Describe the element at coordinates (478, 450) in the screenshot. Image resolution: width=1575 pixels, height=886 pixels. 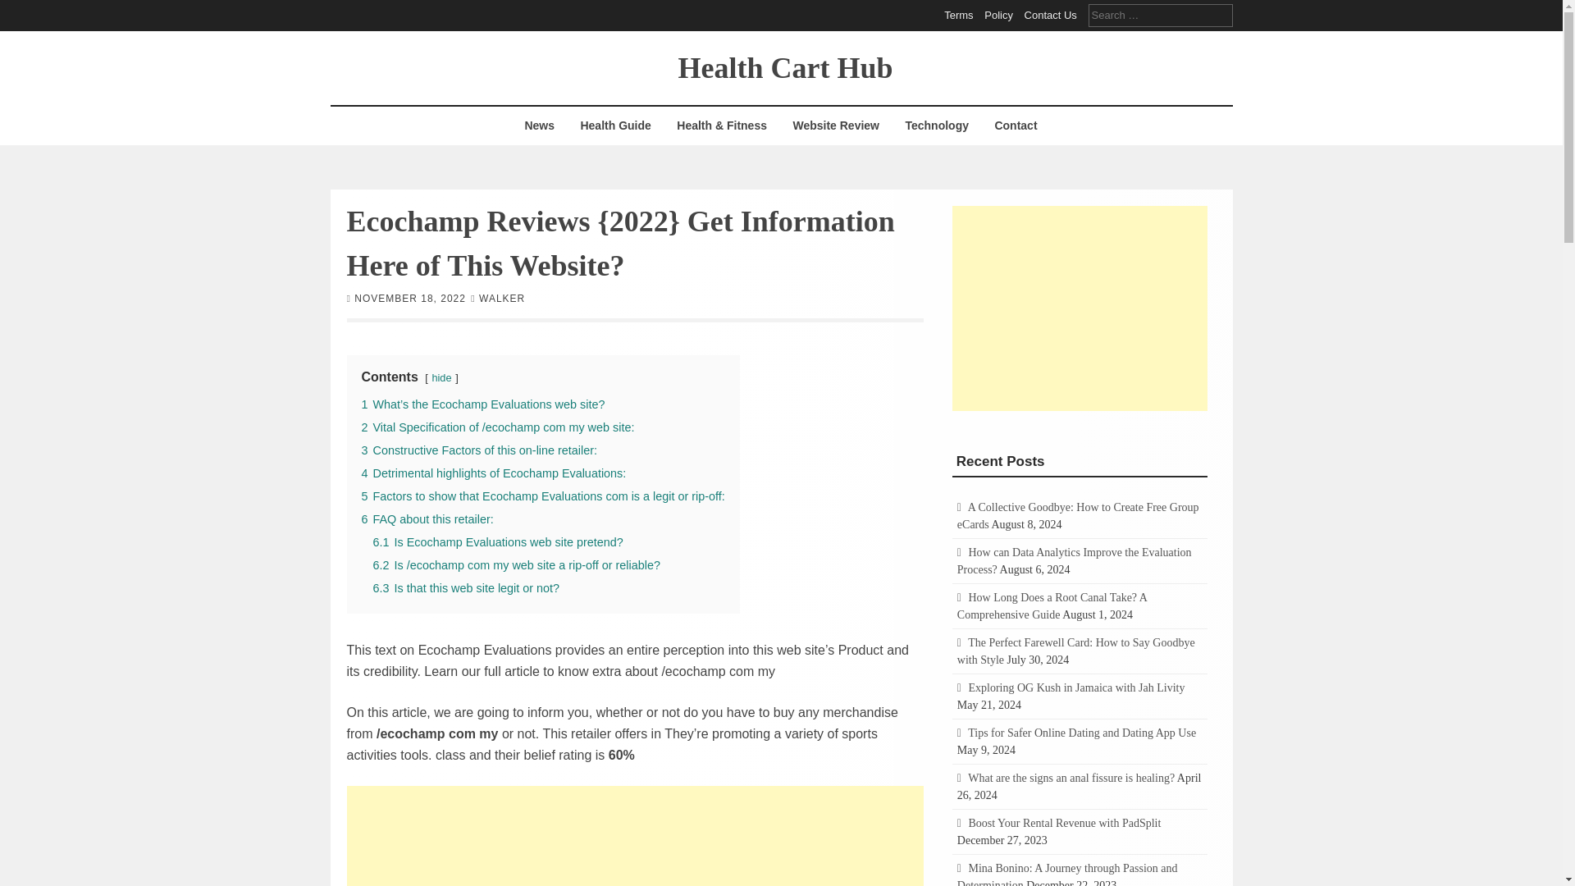
I see `3 Constructive Factors of this on-line retailer:` at that location.